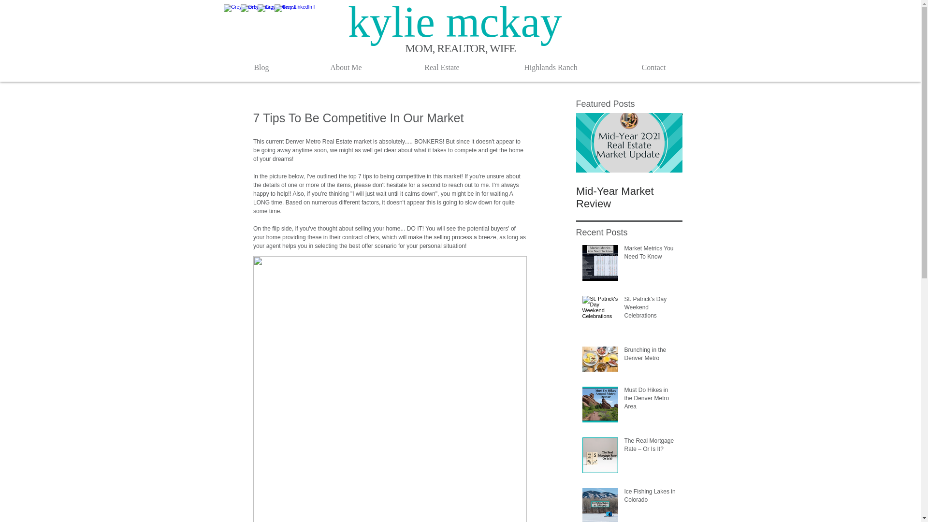  I want to click on kylie mckay , so click(460, 23).